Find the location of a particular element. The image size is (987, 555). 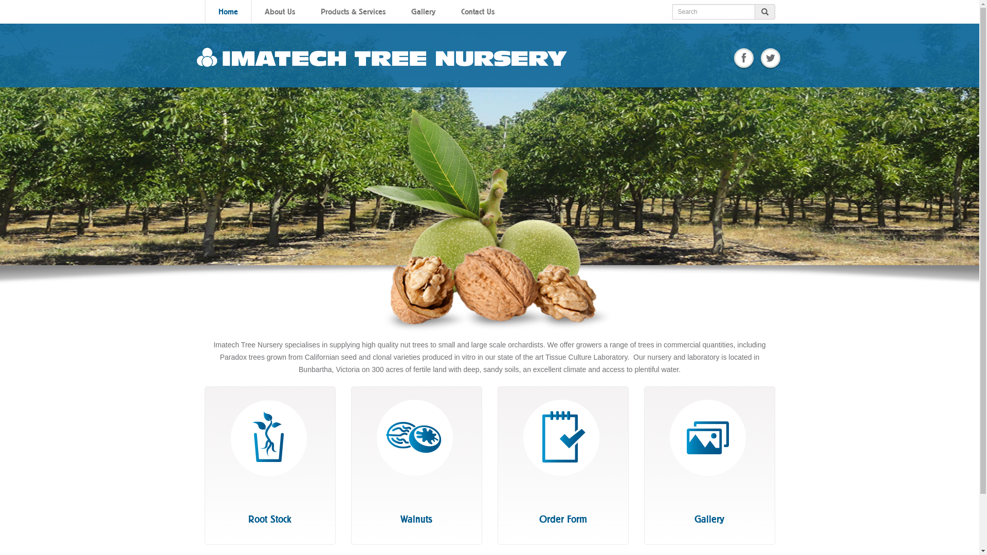

Products & Services is located at coordinates (353, 11).